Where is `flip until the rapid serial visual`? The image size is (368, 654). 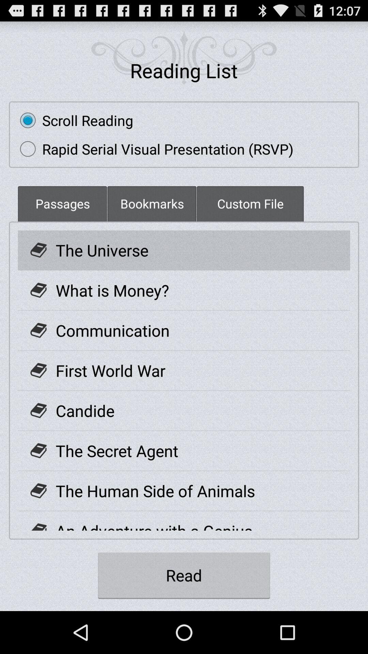 flip until the rapid serial visual is located at coordinates (153, 149).